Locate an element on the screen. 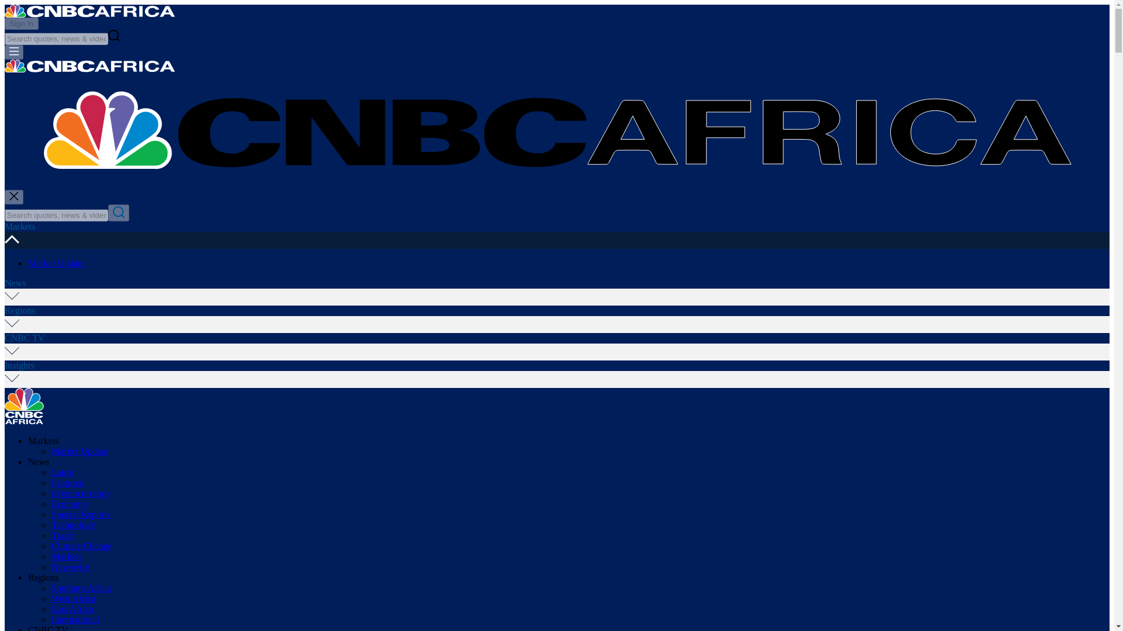 This screenshot has width=1123, height=631. Markets is located at coordinates (19, 227).